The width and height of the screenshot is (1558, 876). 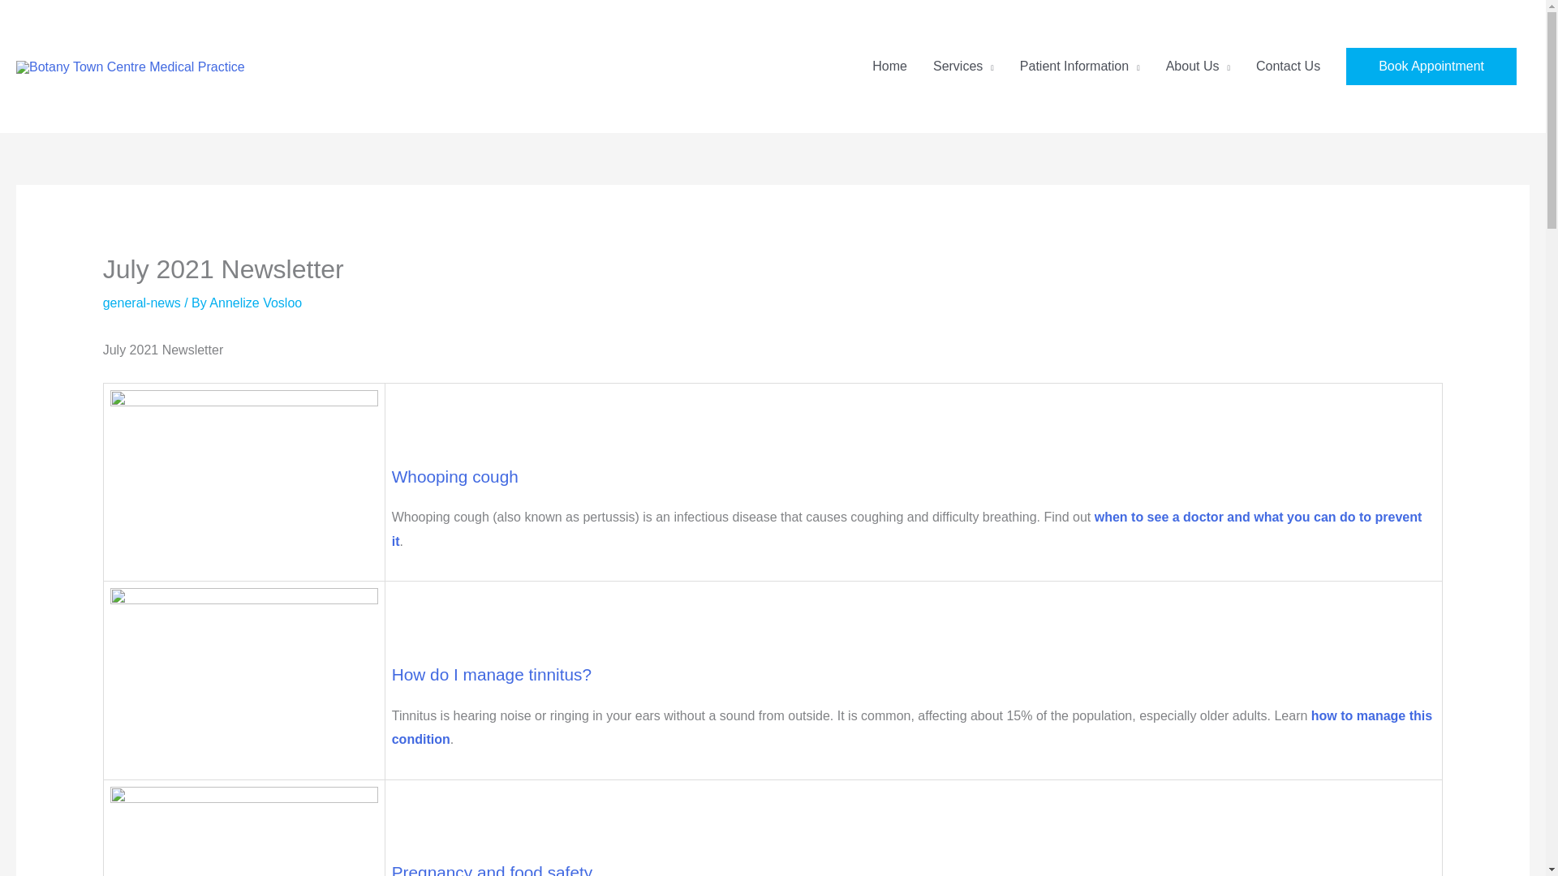 What do you see at coordinates (1198, 67) in the screenshot?
I see `About Us` at bounding box center [1198, 67].